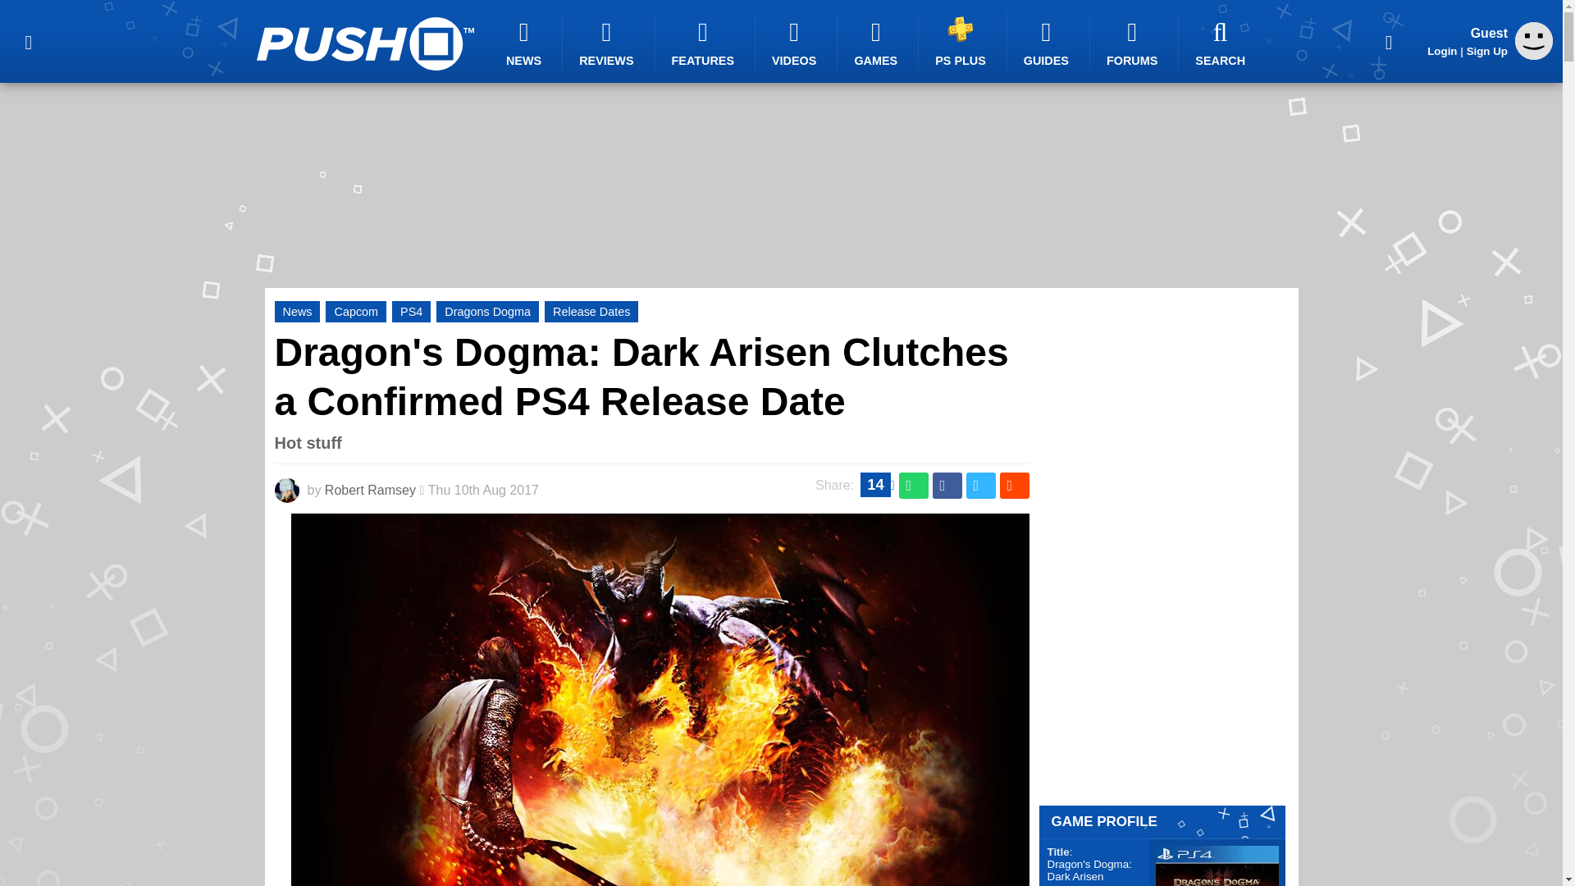 This screenshot has height=886, width=1575. What do you see at coordinates (914, 486) in the screenshot?
I see `Share this on WhatsApp` at bounding box center [914, 486].